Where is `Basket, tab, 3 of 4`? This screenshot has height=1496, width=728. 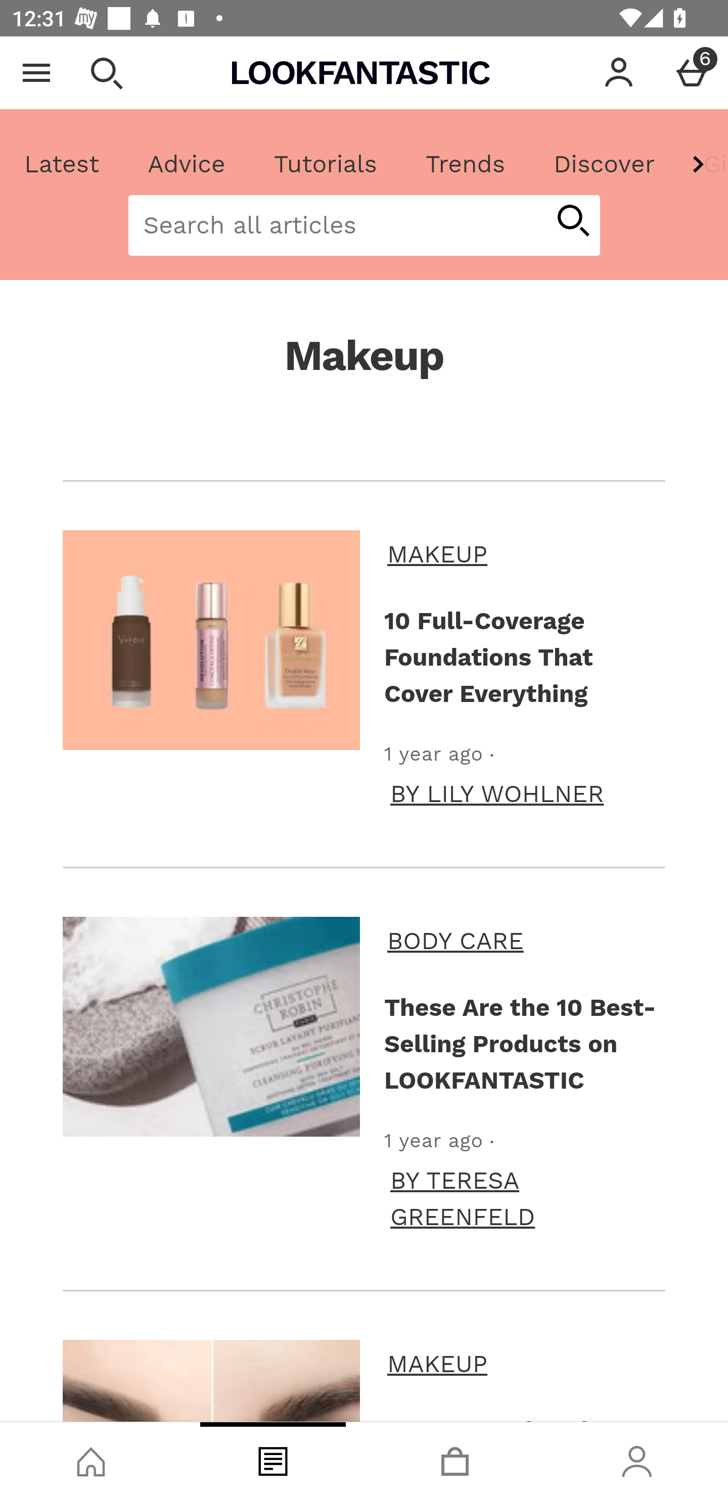 Basket, tab, 3 of 4 is located at coordinates (455, 1459).